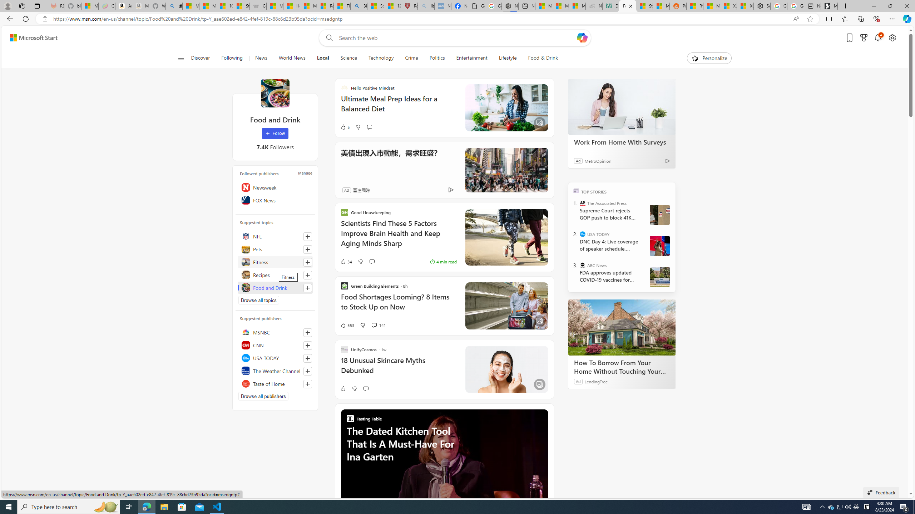 This screenshot has height=514, width=915. I want to click on Science, so click(348, 58).